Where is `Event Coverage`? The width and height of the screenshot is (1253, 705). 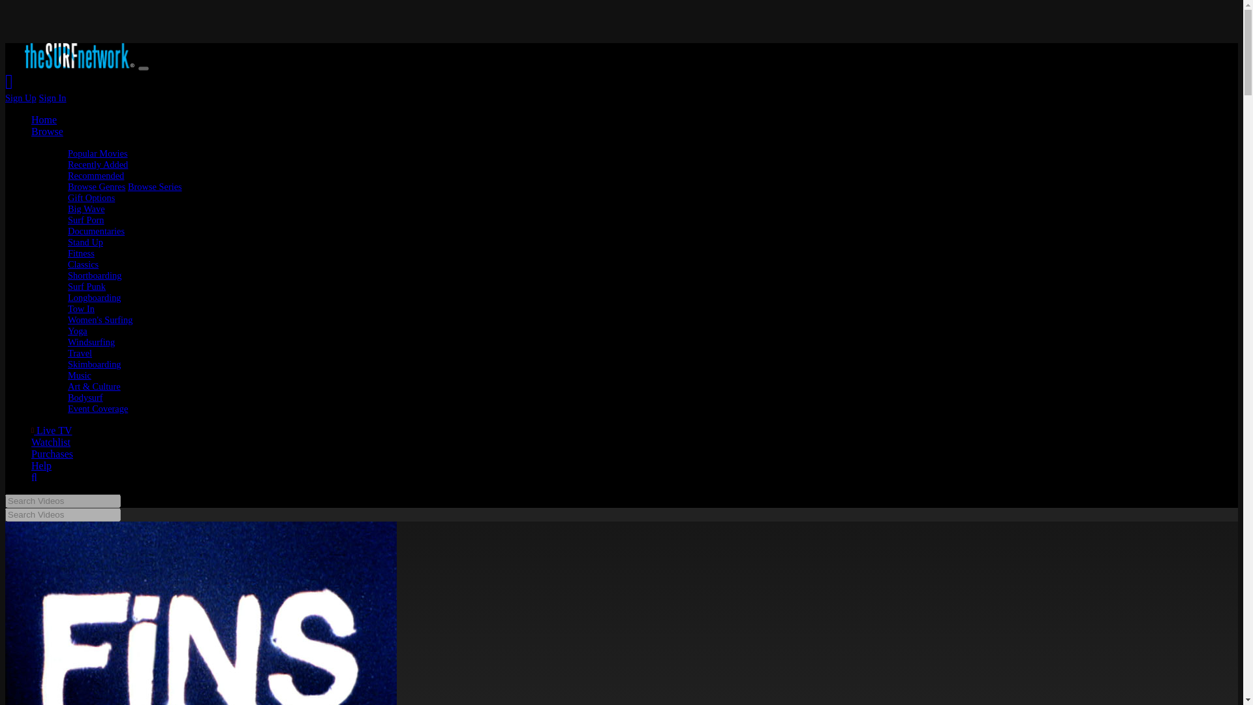
Event Coverage is located at coordinates (97, 408).